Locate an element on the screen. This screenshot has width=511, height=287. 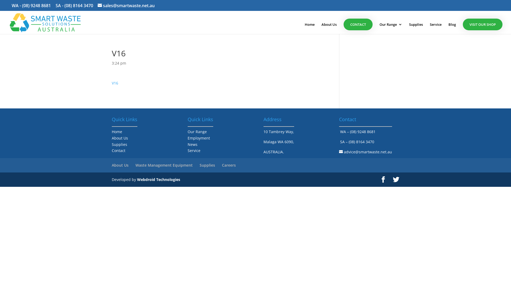
VISIT OUR SHOP is located at coordinates (483, 24).